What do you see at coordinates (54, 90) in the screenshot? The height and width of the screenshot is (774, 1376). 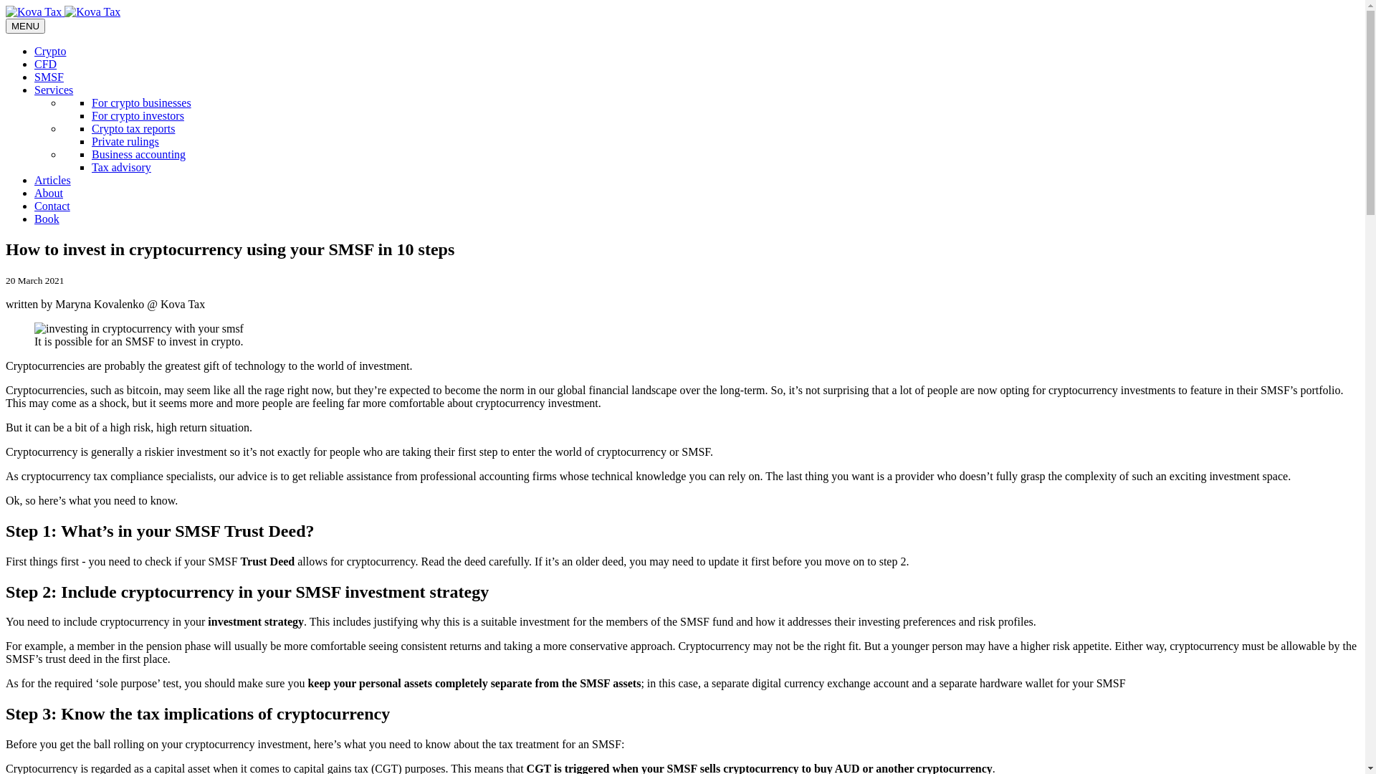 I see `Services` at bounding box center [54, 90].